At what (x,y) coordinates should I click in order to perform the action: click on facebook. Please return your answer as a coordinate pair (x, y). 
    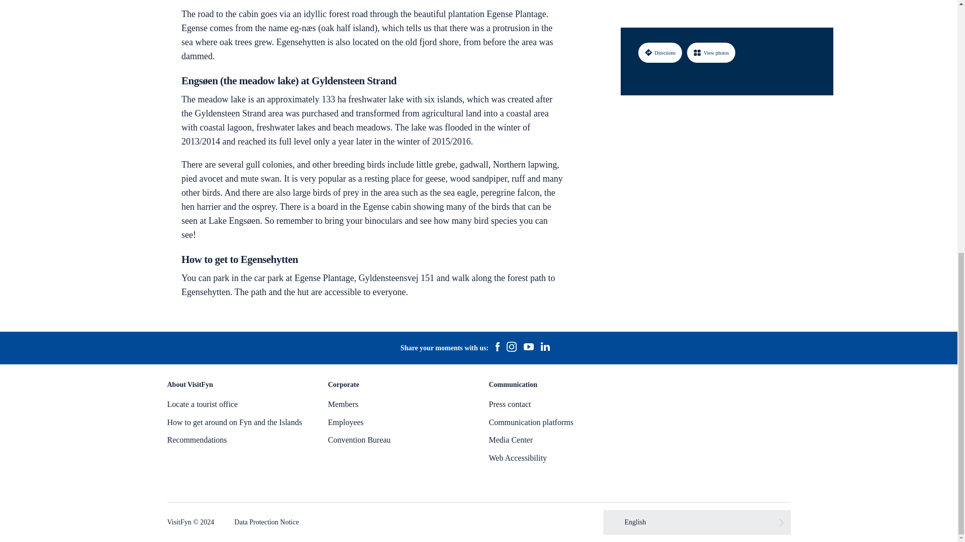
    Looking at the image, I should click on (498, 348).